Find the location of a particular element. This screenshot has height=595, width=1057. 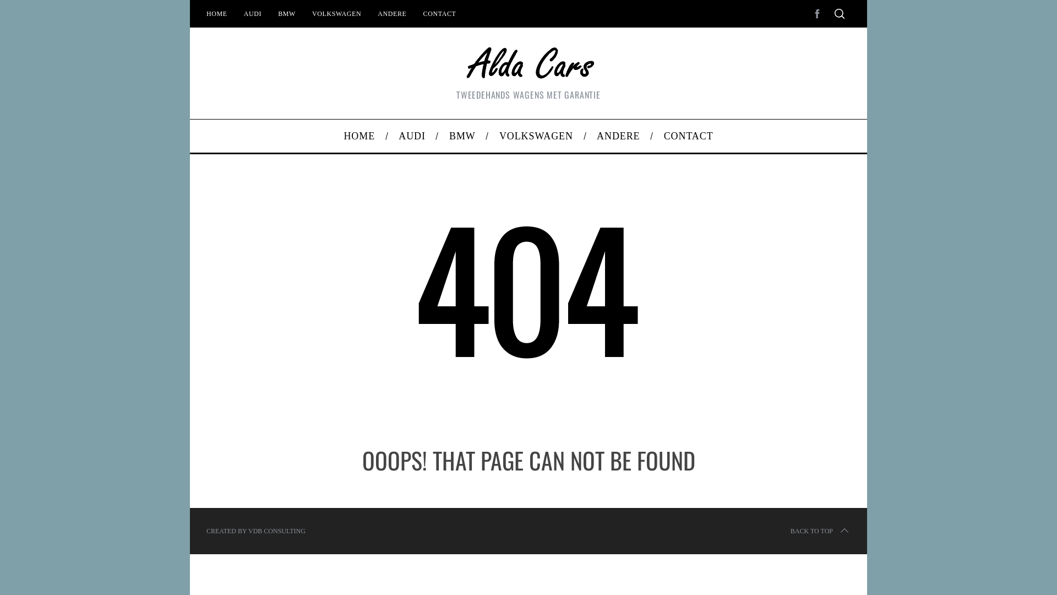

BMW is located at coordinates (286, 13).